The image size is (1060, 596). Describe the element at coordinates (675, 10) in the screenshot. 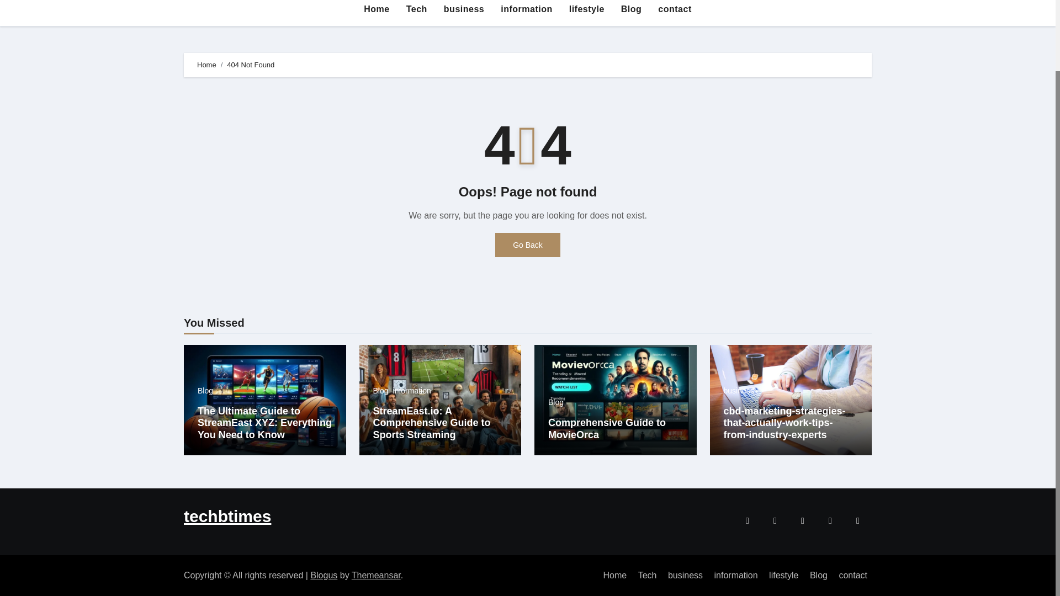

I see `contact` at that location.